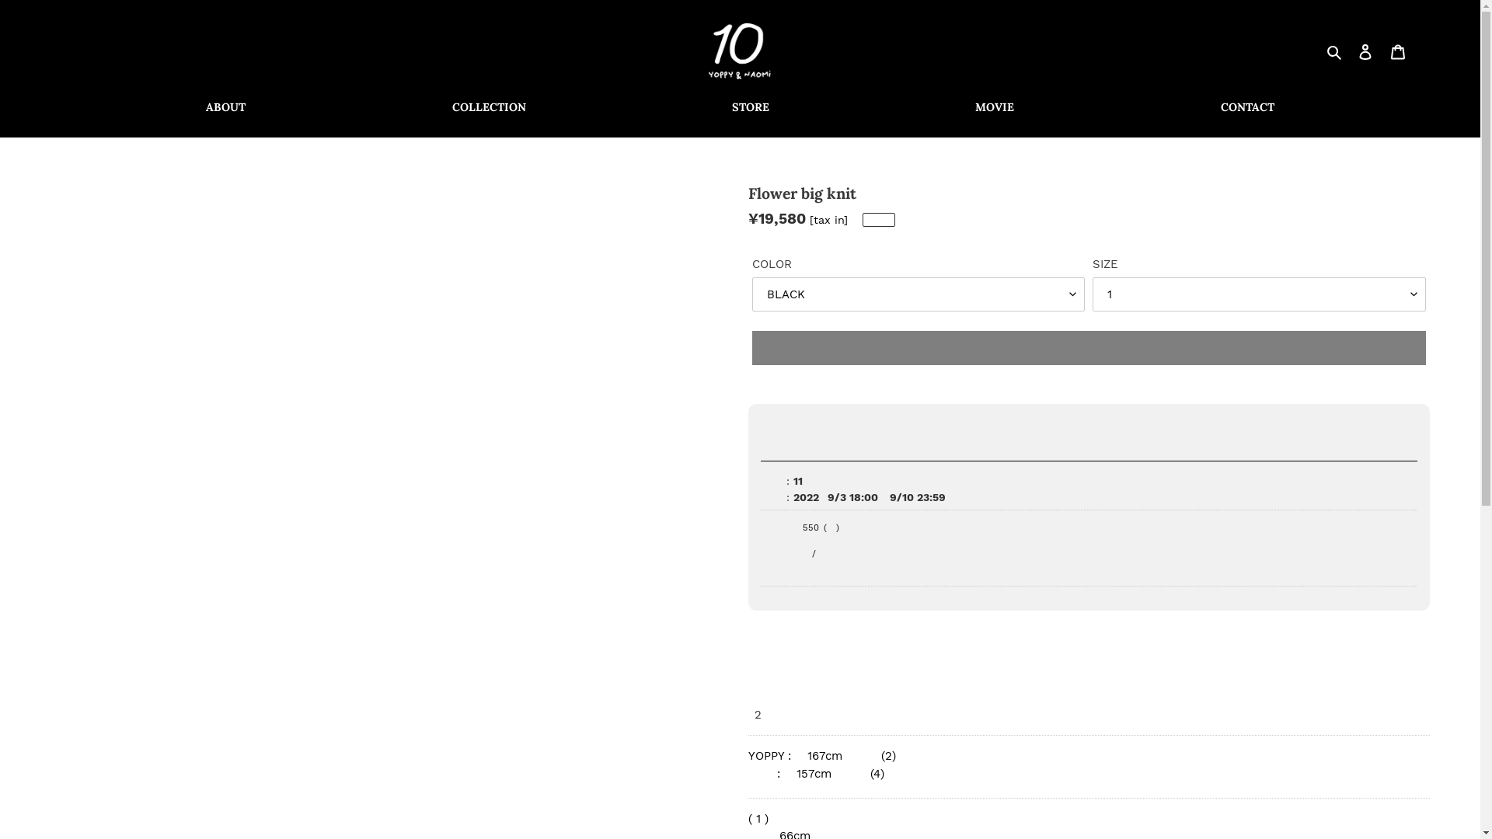  I want to click on STORE, so click(751, 107).